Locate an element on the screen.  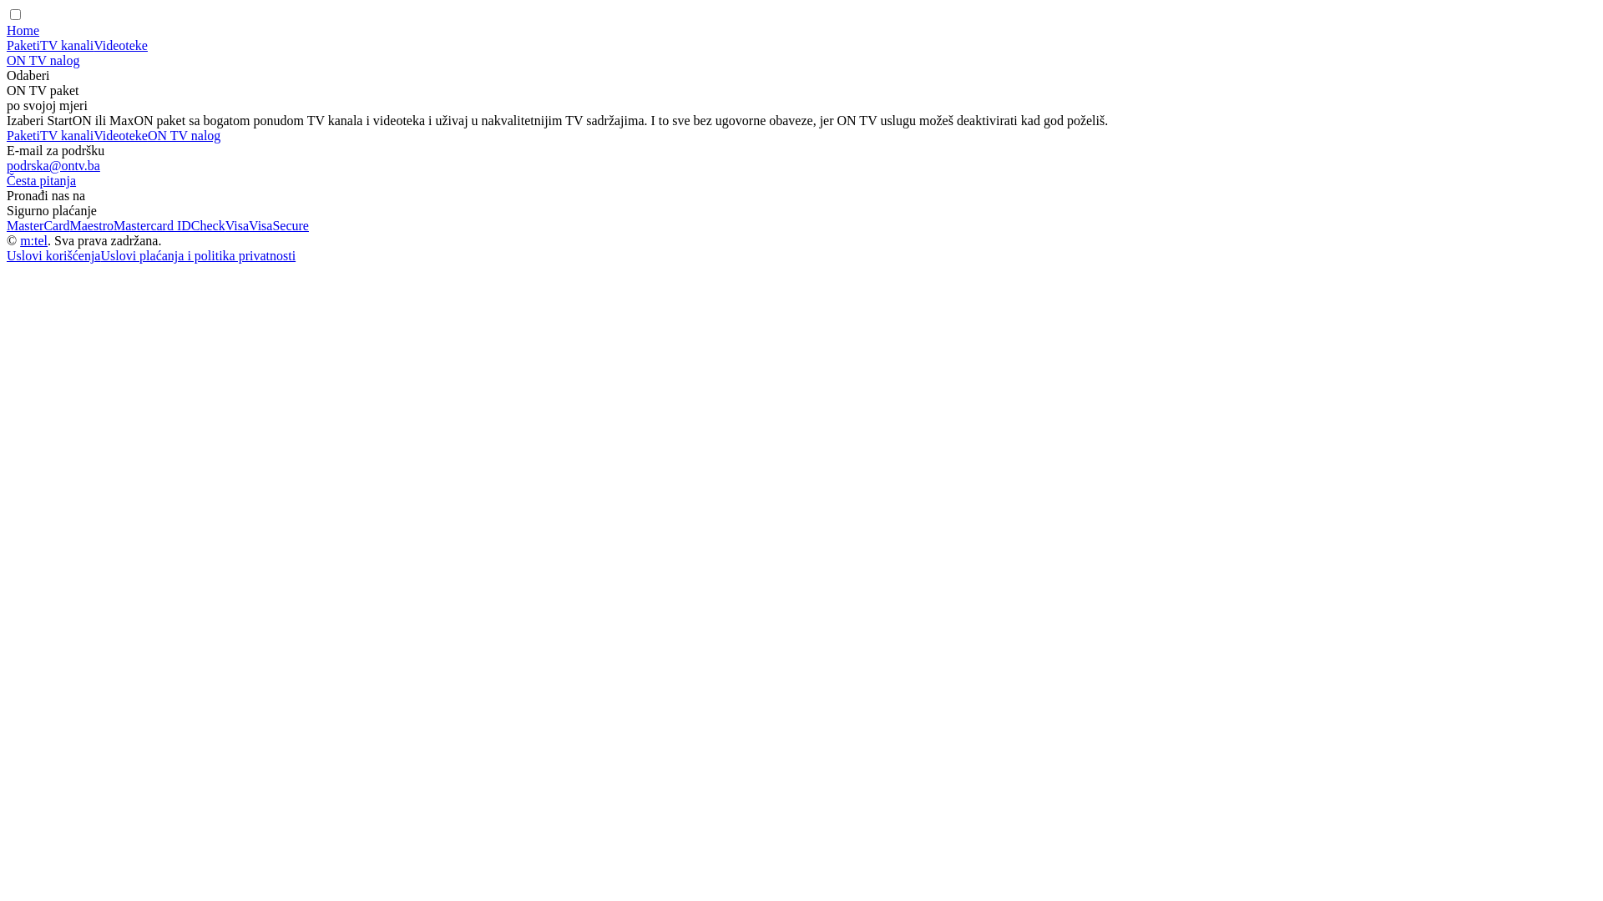
Paketi is located at coordinates (23, 45).